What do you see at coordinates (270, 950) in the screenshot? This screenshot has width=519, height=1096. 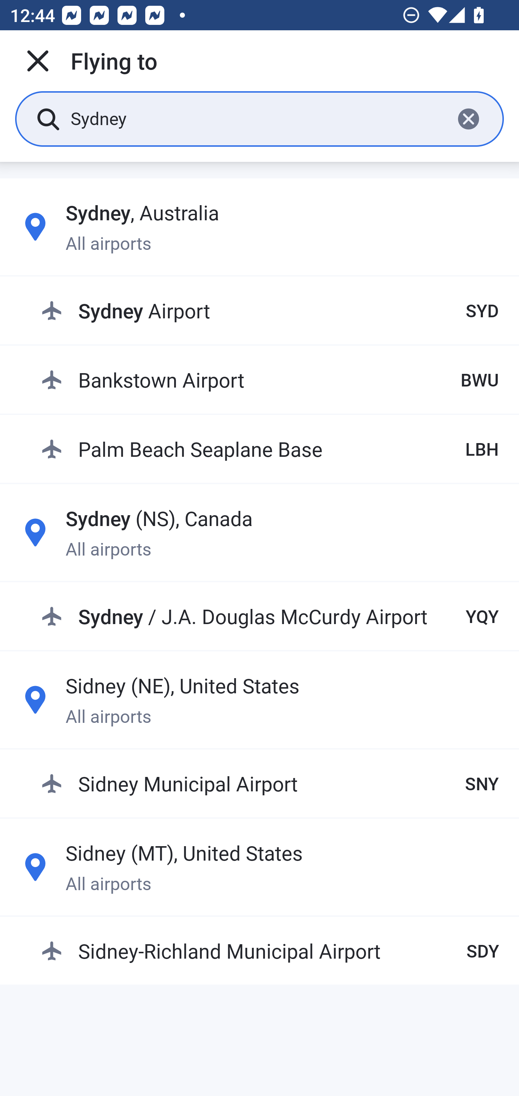 I see `Sidney-Richland Municipal Airport SDY` at bounding box center [270, 950].